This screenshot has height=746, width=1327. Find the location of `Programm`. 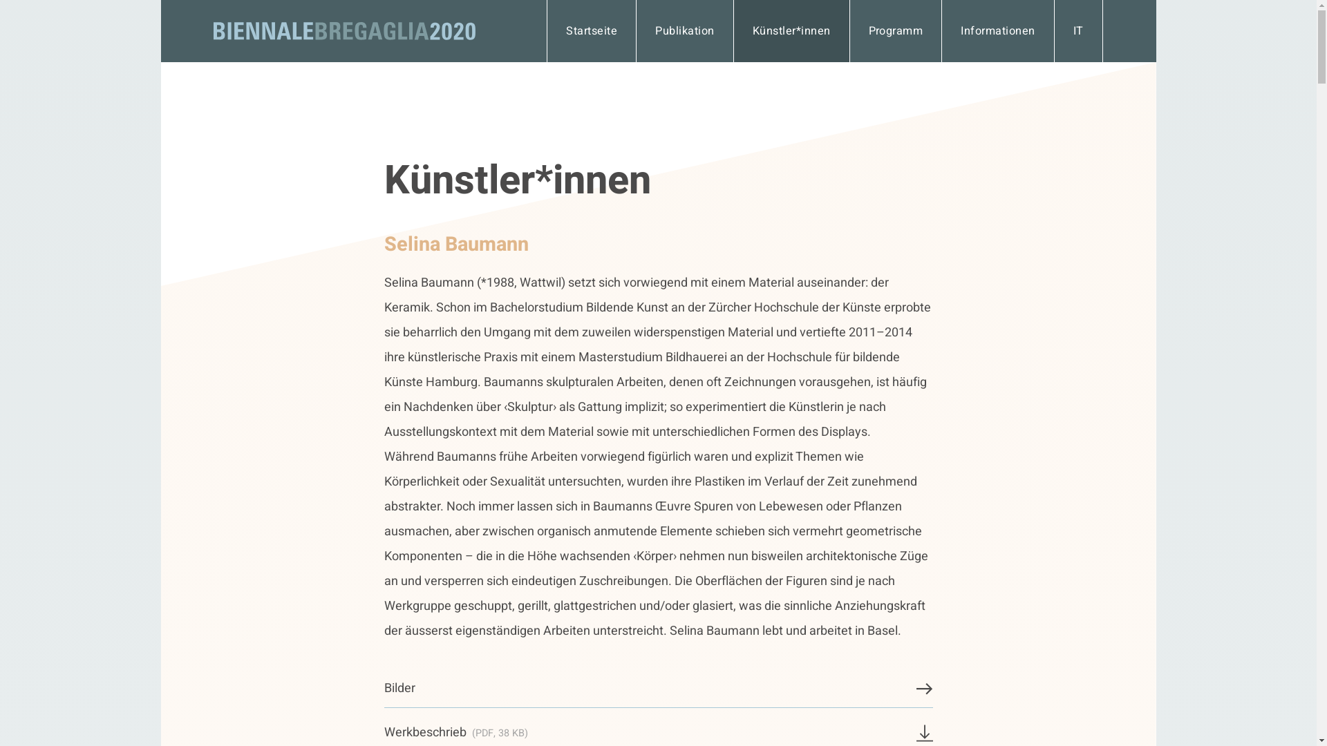

Programm is located at coordinates (896, 31).